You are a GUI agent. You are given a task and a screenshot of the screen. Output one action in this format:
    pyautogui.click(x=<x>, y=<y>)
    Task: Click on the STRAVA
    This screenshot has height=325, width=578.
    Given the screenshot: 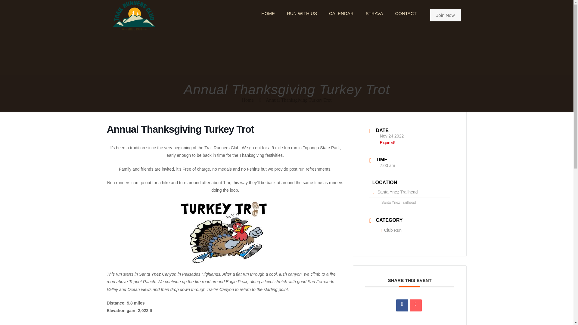 What is the action you would take?
    pyautogui.click(x=374, y=13)
    